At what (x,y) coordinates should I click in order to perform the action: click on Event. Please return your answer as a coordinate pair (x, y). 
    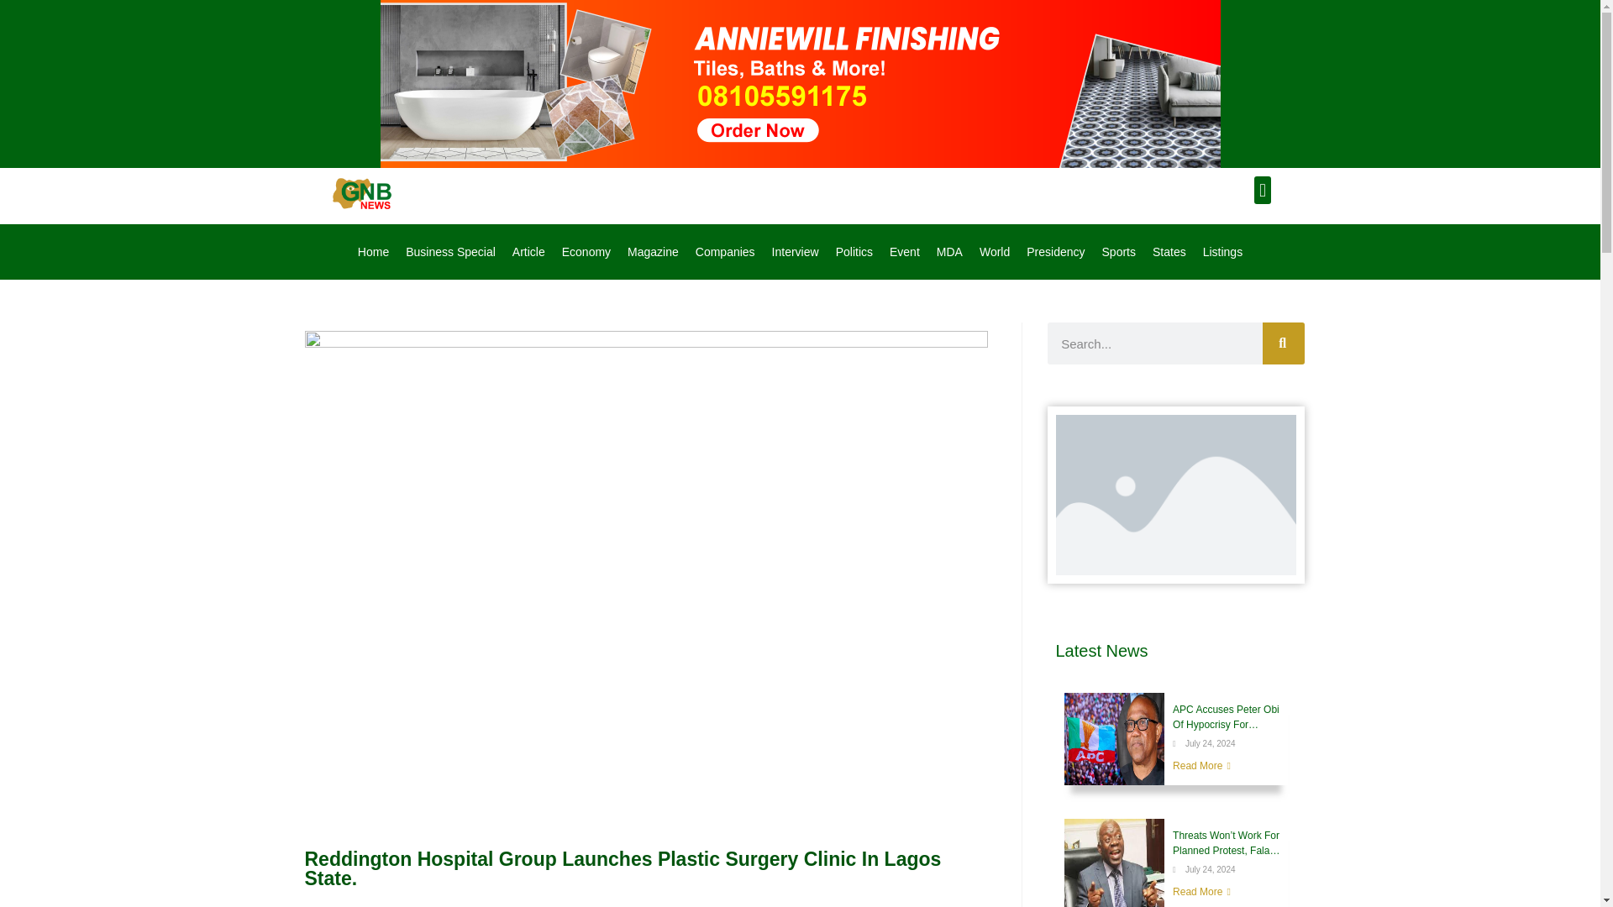
    Looking at the image, I should click on (904, 251).